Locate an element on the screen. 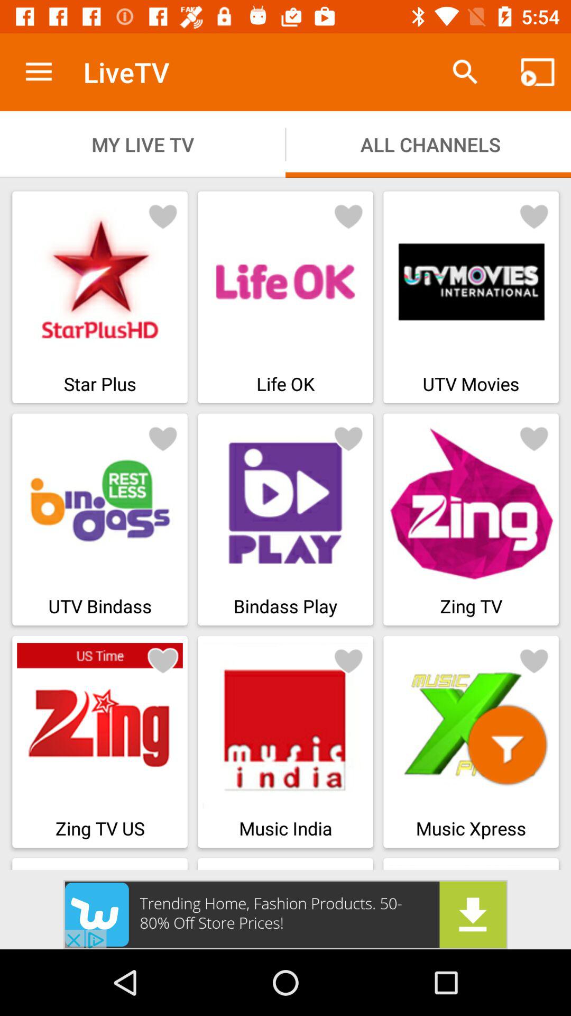 The height and width of the screenshot is (1016, 571). favorite button is located at coordinates (507, 745).